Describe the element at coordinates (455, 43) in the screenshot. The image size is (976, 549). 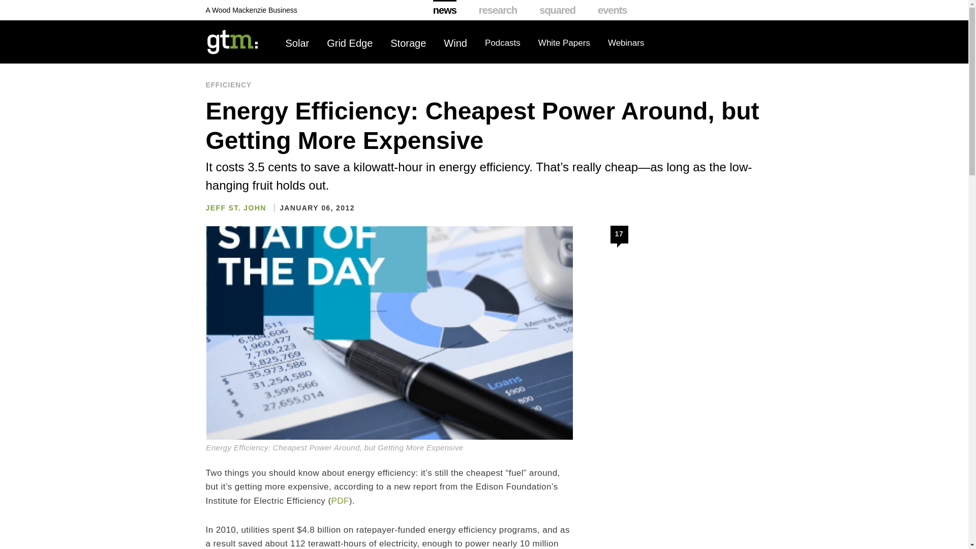
I see `Wind` at that location.